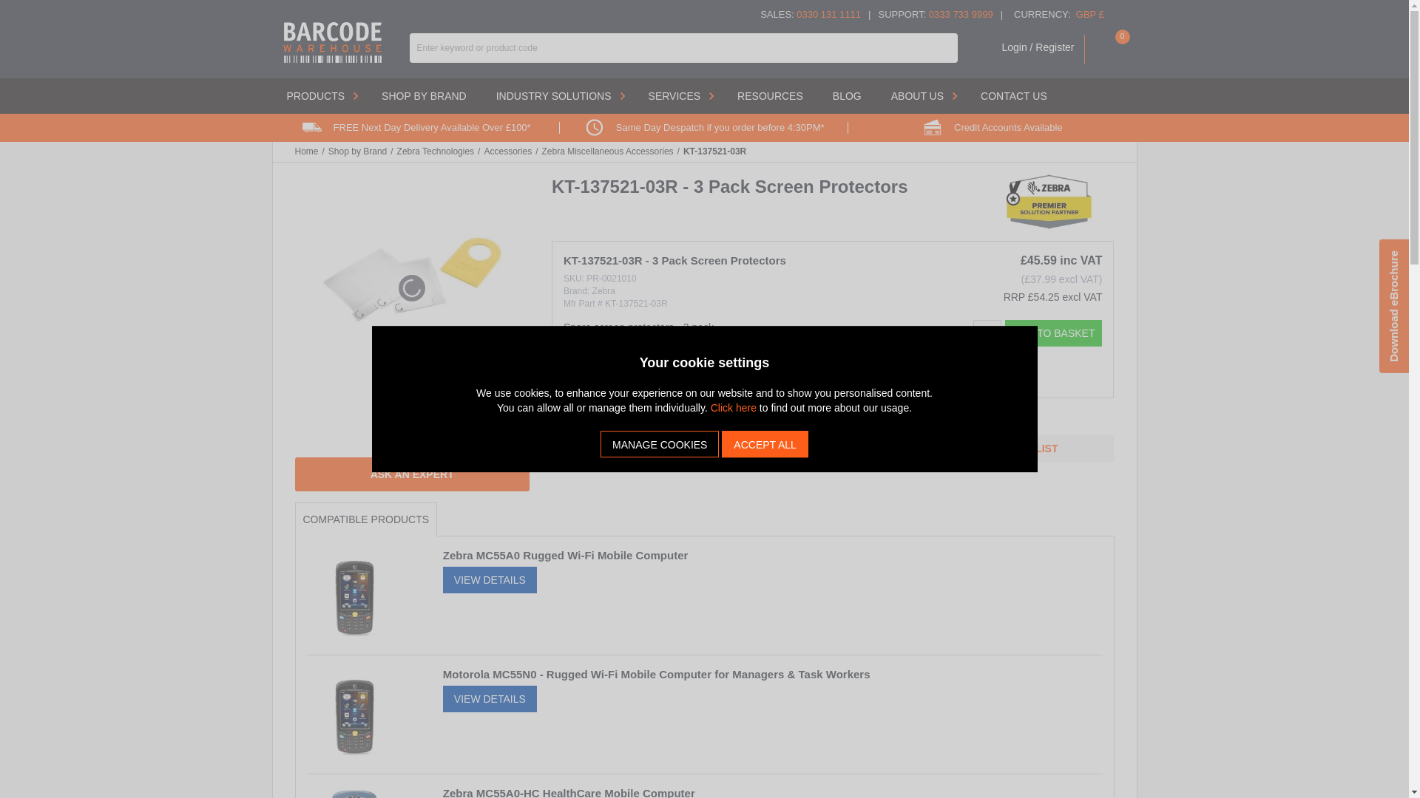  Describe the element at coordinates (1054, 332) in the screenshot. I see `Add To Basket` at that location.